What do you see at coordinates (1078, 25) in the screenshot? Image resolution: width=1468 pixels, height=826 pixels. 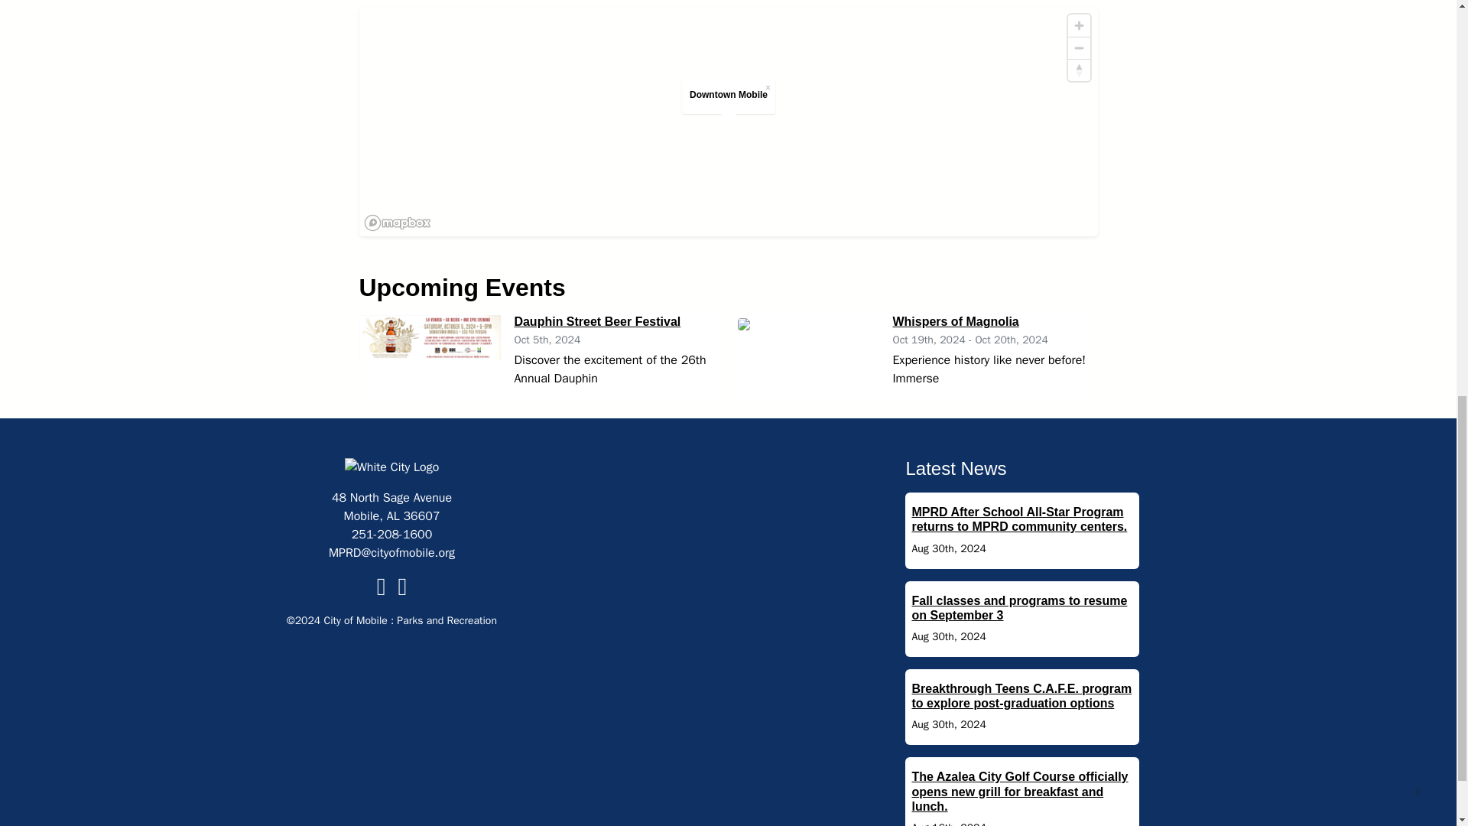 I see `Zoom in` at bounding box center [1078, 25].